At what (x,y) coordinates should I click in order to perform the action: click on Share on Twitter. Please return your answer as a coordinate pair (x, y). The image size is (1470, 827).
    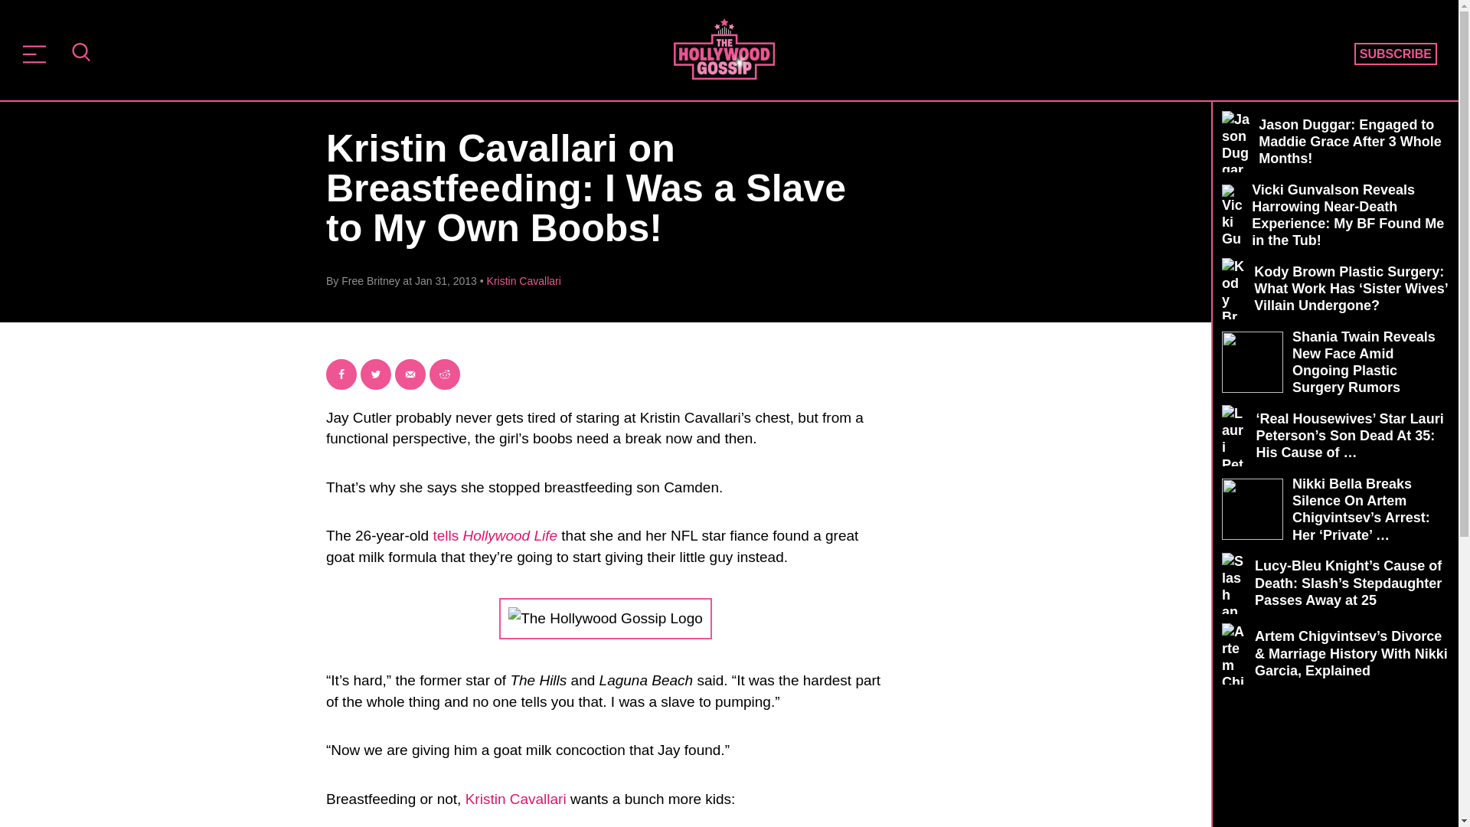
    Looking at the image, I should click on (375, 374).